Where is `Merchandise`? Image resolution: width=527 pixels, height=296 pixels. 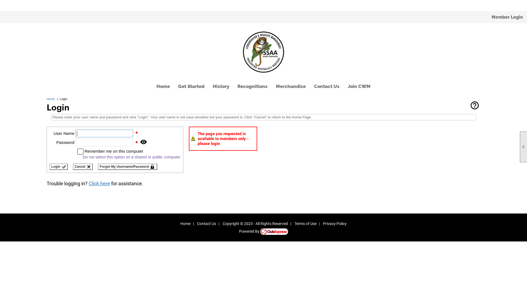
Merchandise is located at coordinates (291, 86).